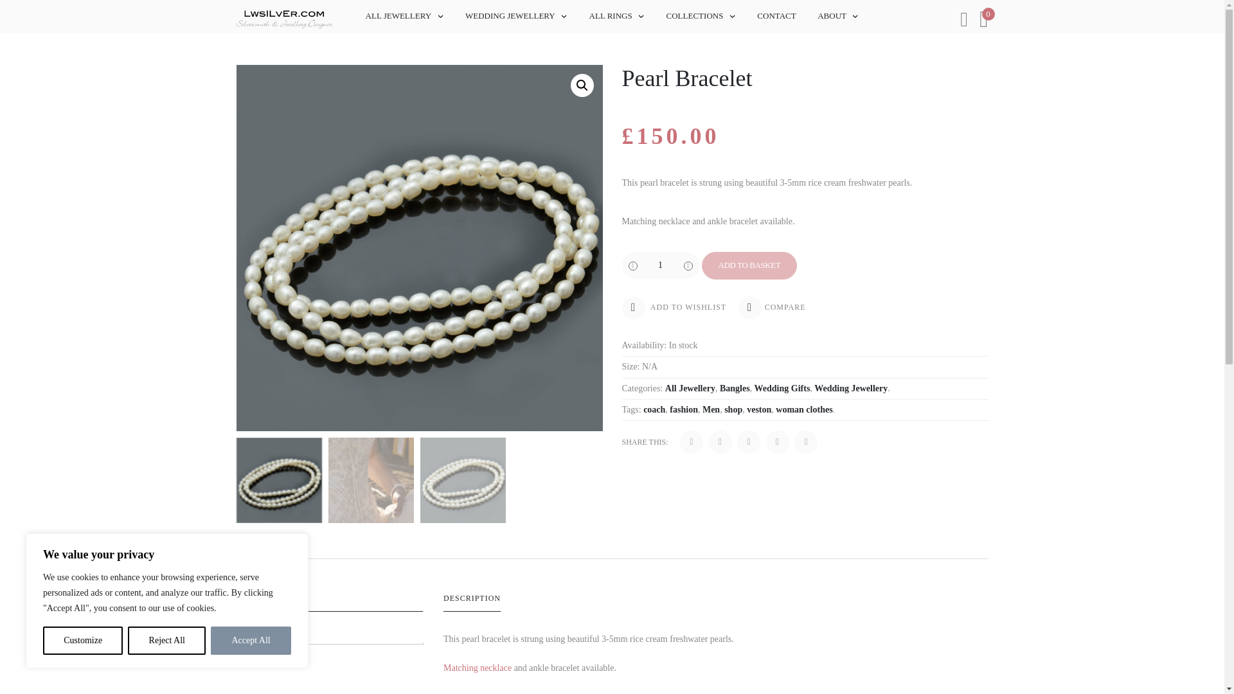  Describe the element at coordinates (82, 641) in the screenshot. I see `Customize` at that location.